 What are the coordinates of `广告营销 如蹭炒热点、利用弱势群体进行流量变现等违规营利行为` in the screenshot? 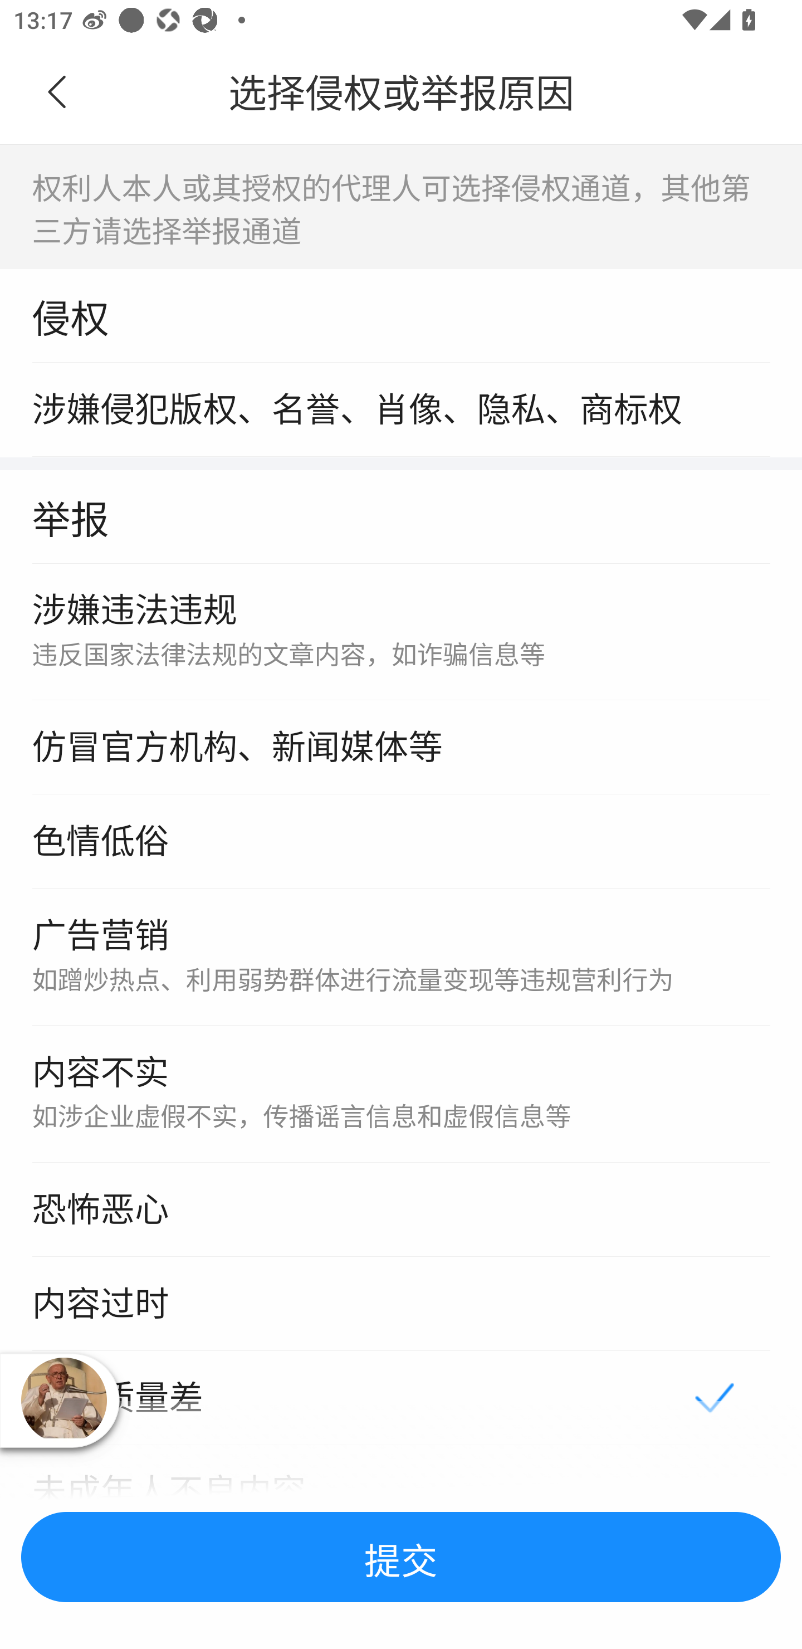 It's located at (401, 958).